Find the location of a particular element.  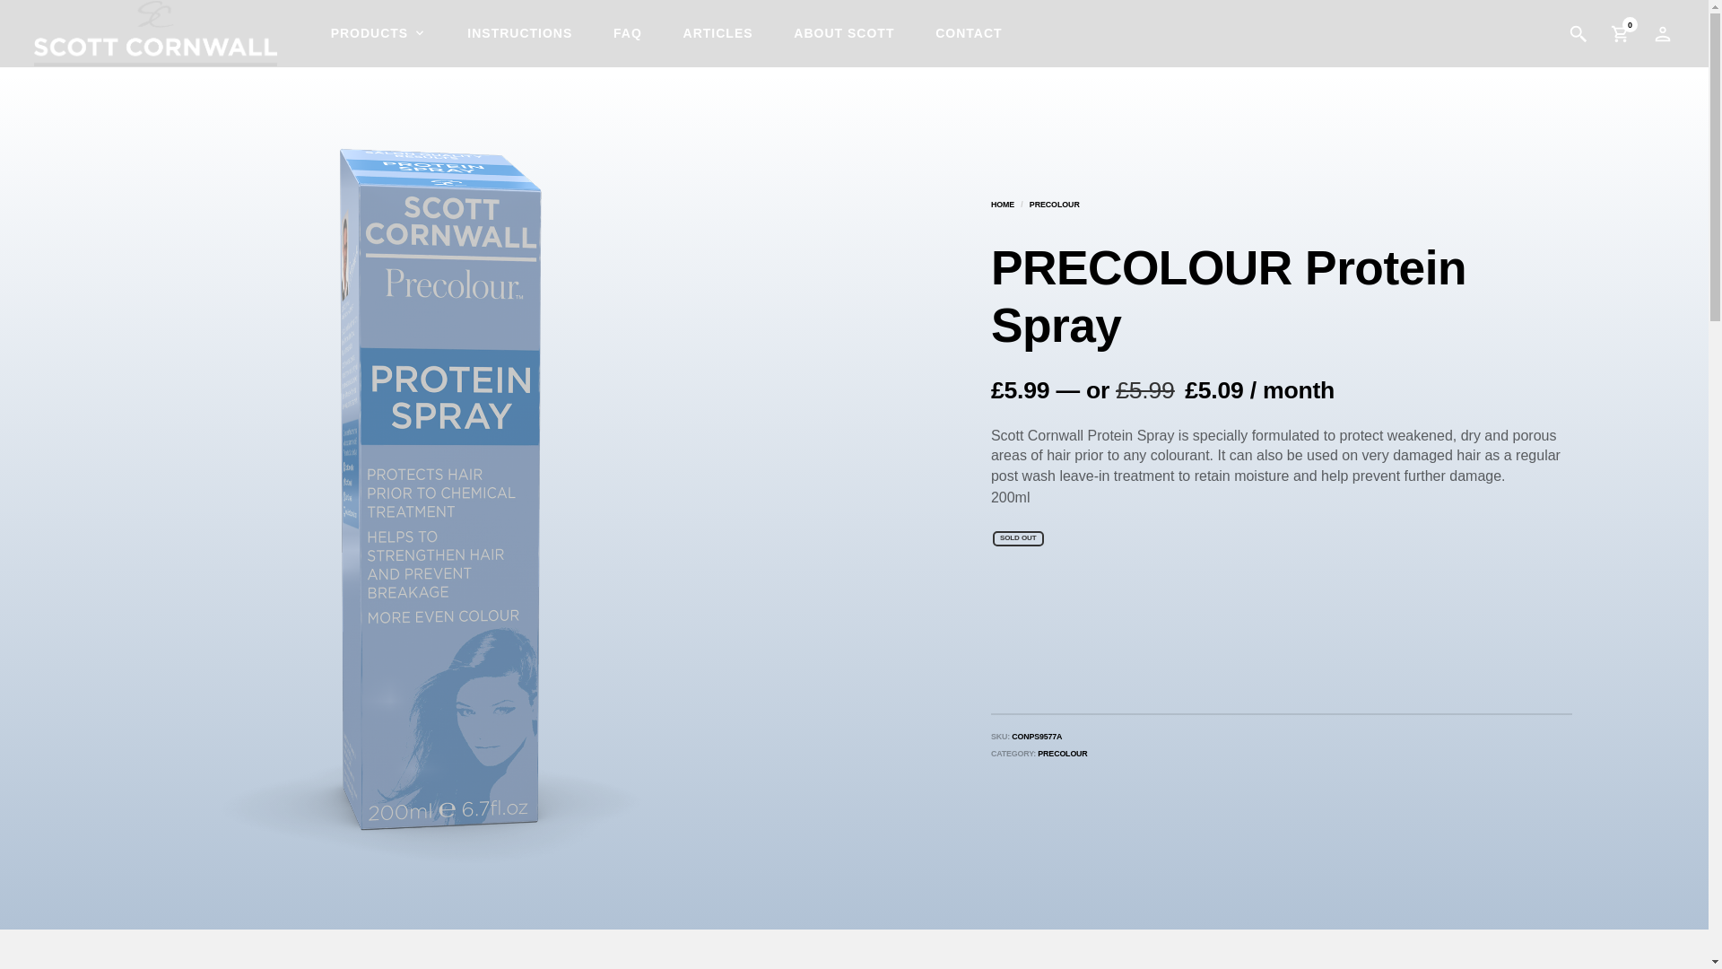

ABOUT SCOTT is located at coordinates (844, 33).